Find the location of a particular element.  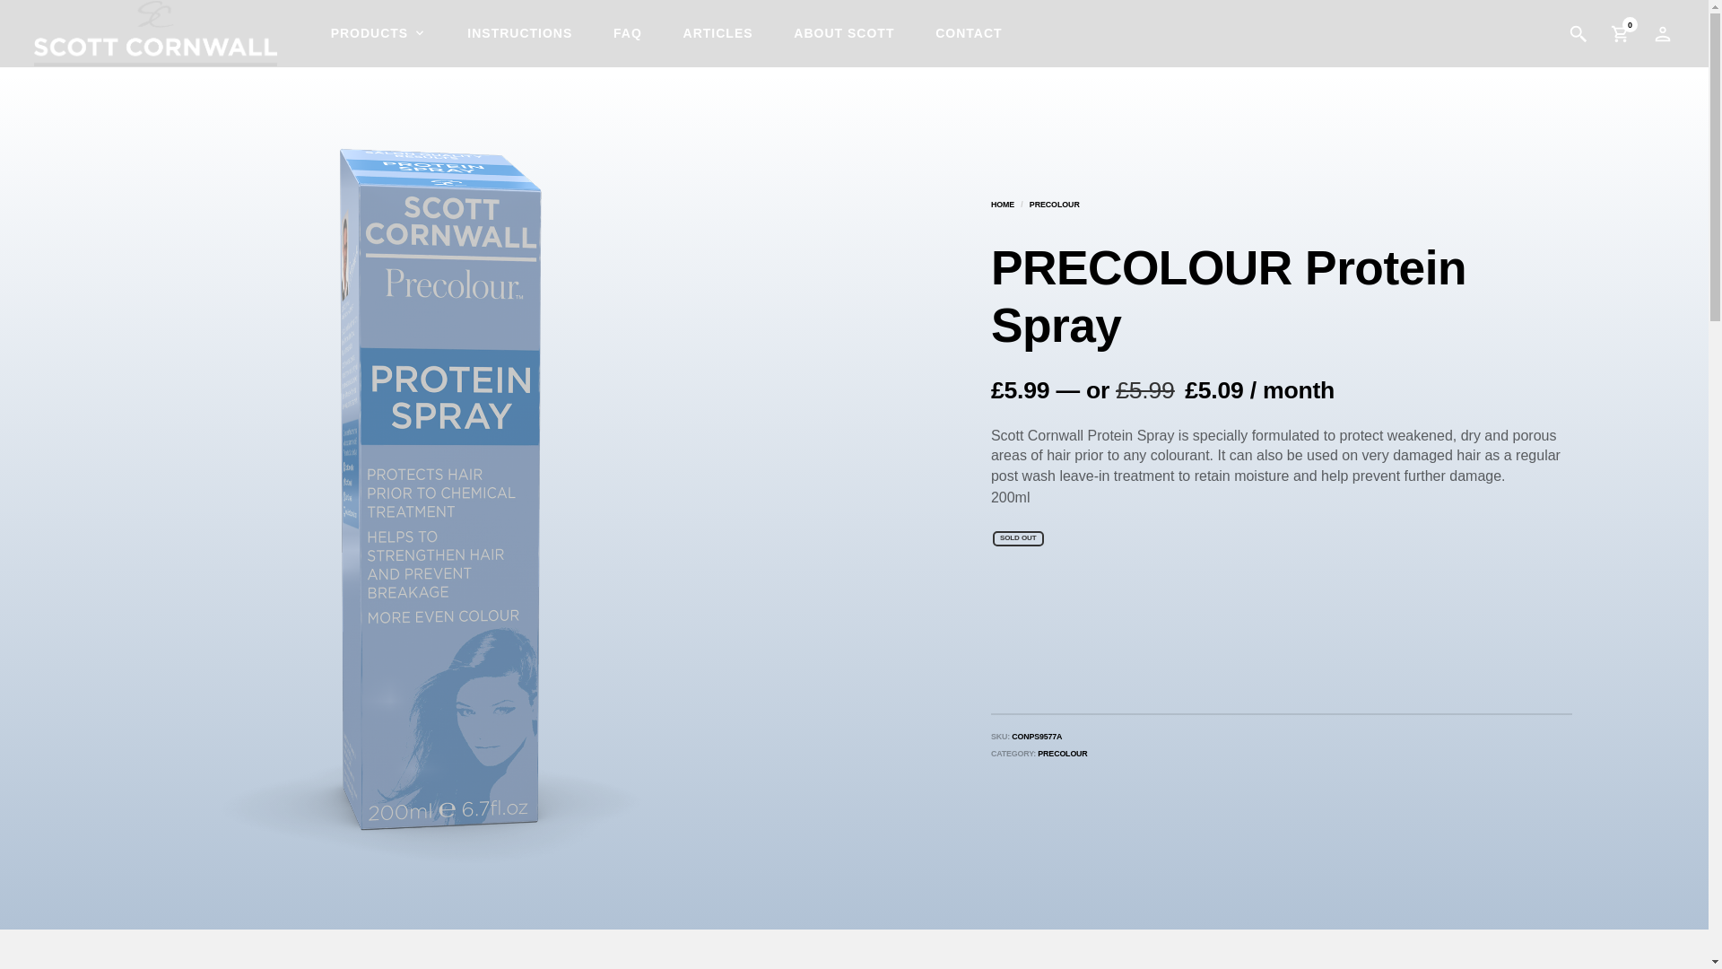

ABOUT SCOTT is located at coordinates (844, 33).